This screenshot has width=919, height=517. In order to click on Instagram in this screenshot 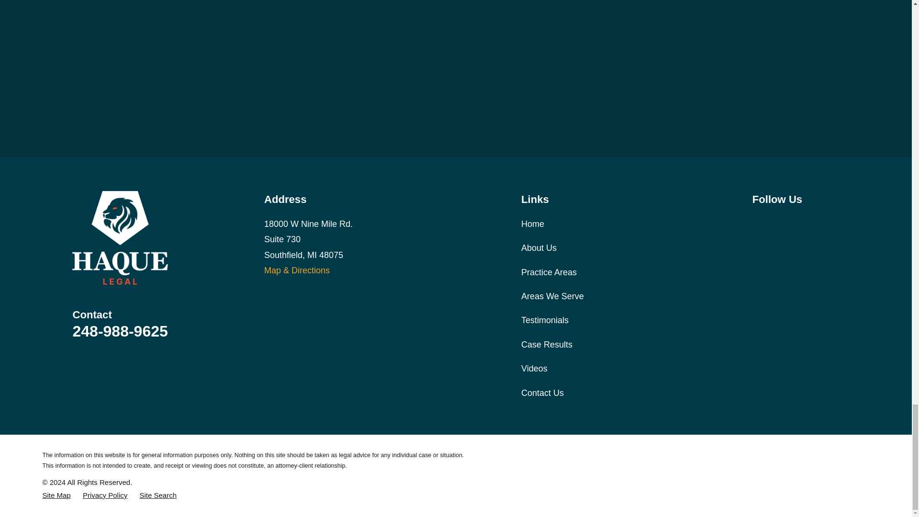, I will do `click(783, 222)`.